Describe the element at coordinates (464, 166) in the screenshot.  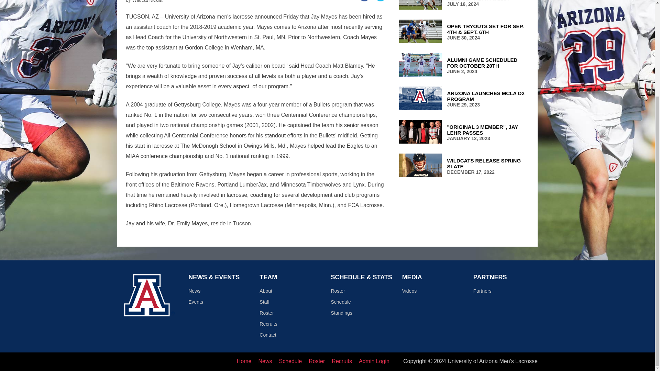
I see `Recruits` at that location.